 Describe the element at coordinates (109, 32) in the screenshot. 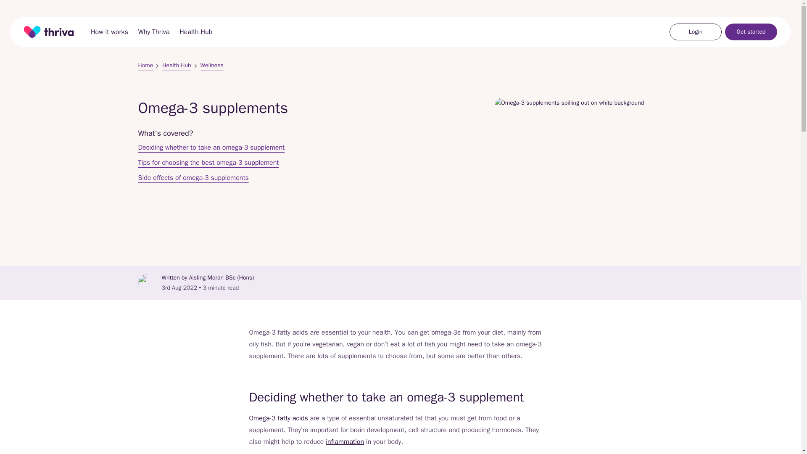

I see `How it works` at that location.